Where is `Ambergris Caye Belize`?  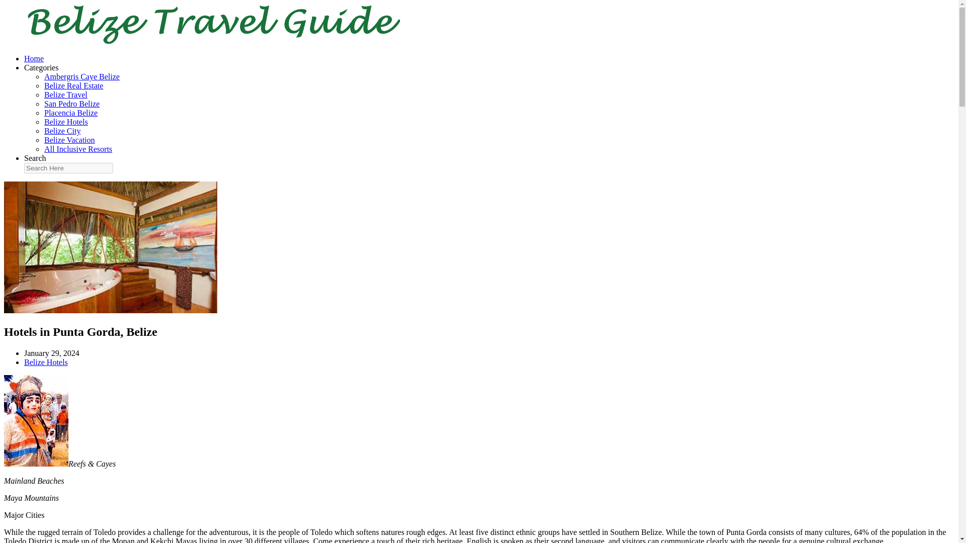
Ambergris Caye Belize is located at coordinates (82, 76).